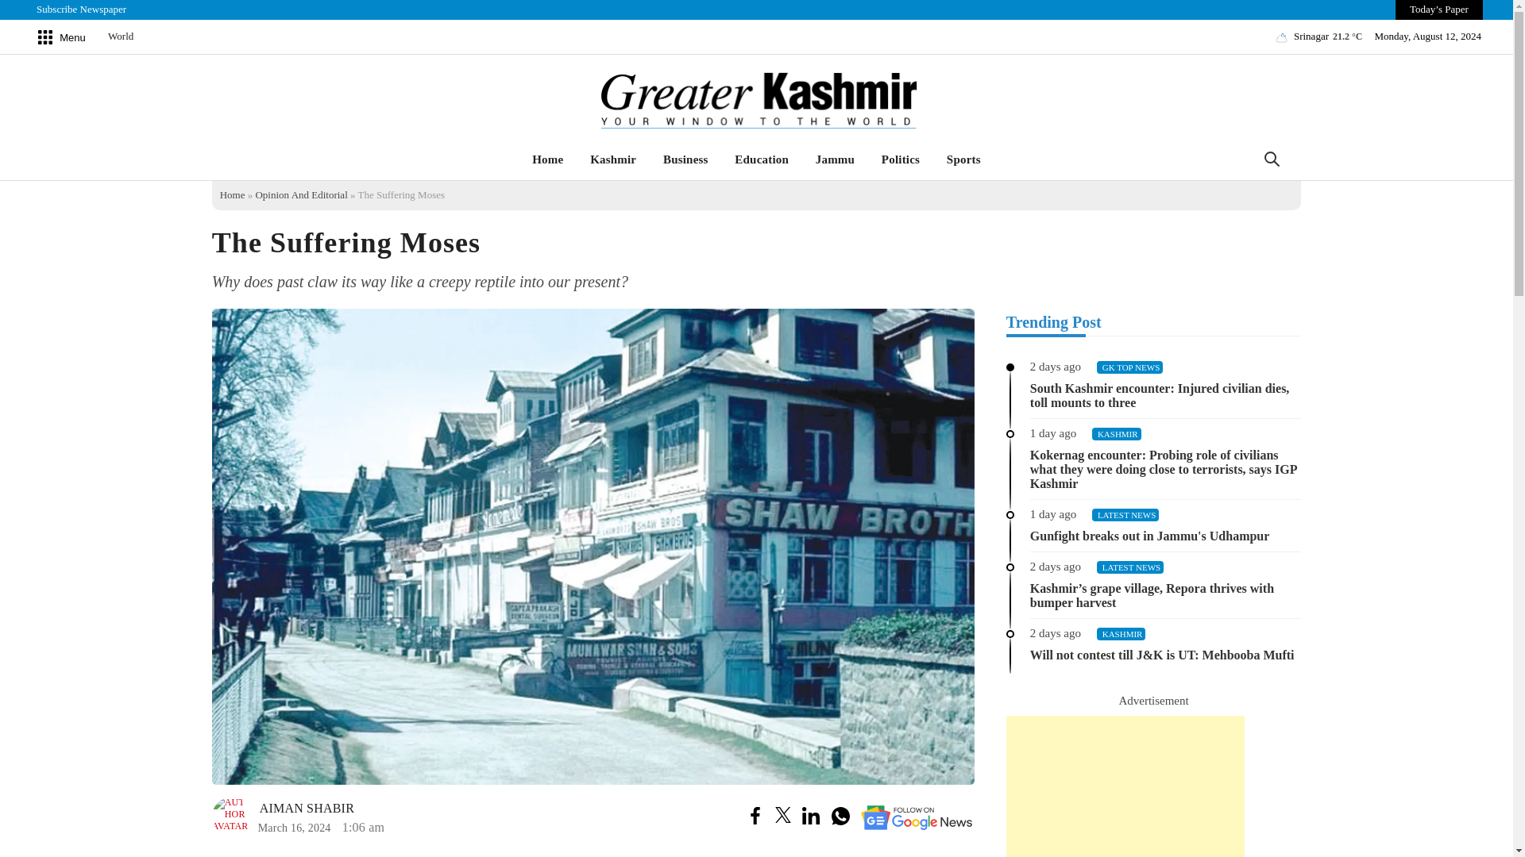  What do you see at coordinates (762, 159) in the screenshot?
I see `Education` at bounding box center [762, 159].